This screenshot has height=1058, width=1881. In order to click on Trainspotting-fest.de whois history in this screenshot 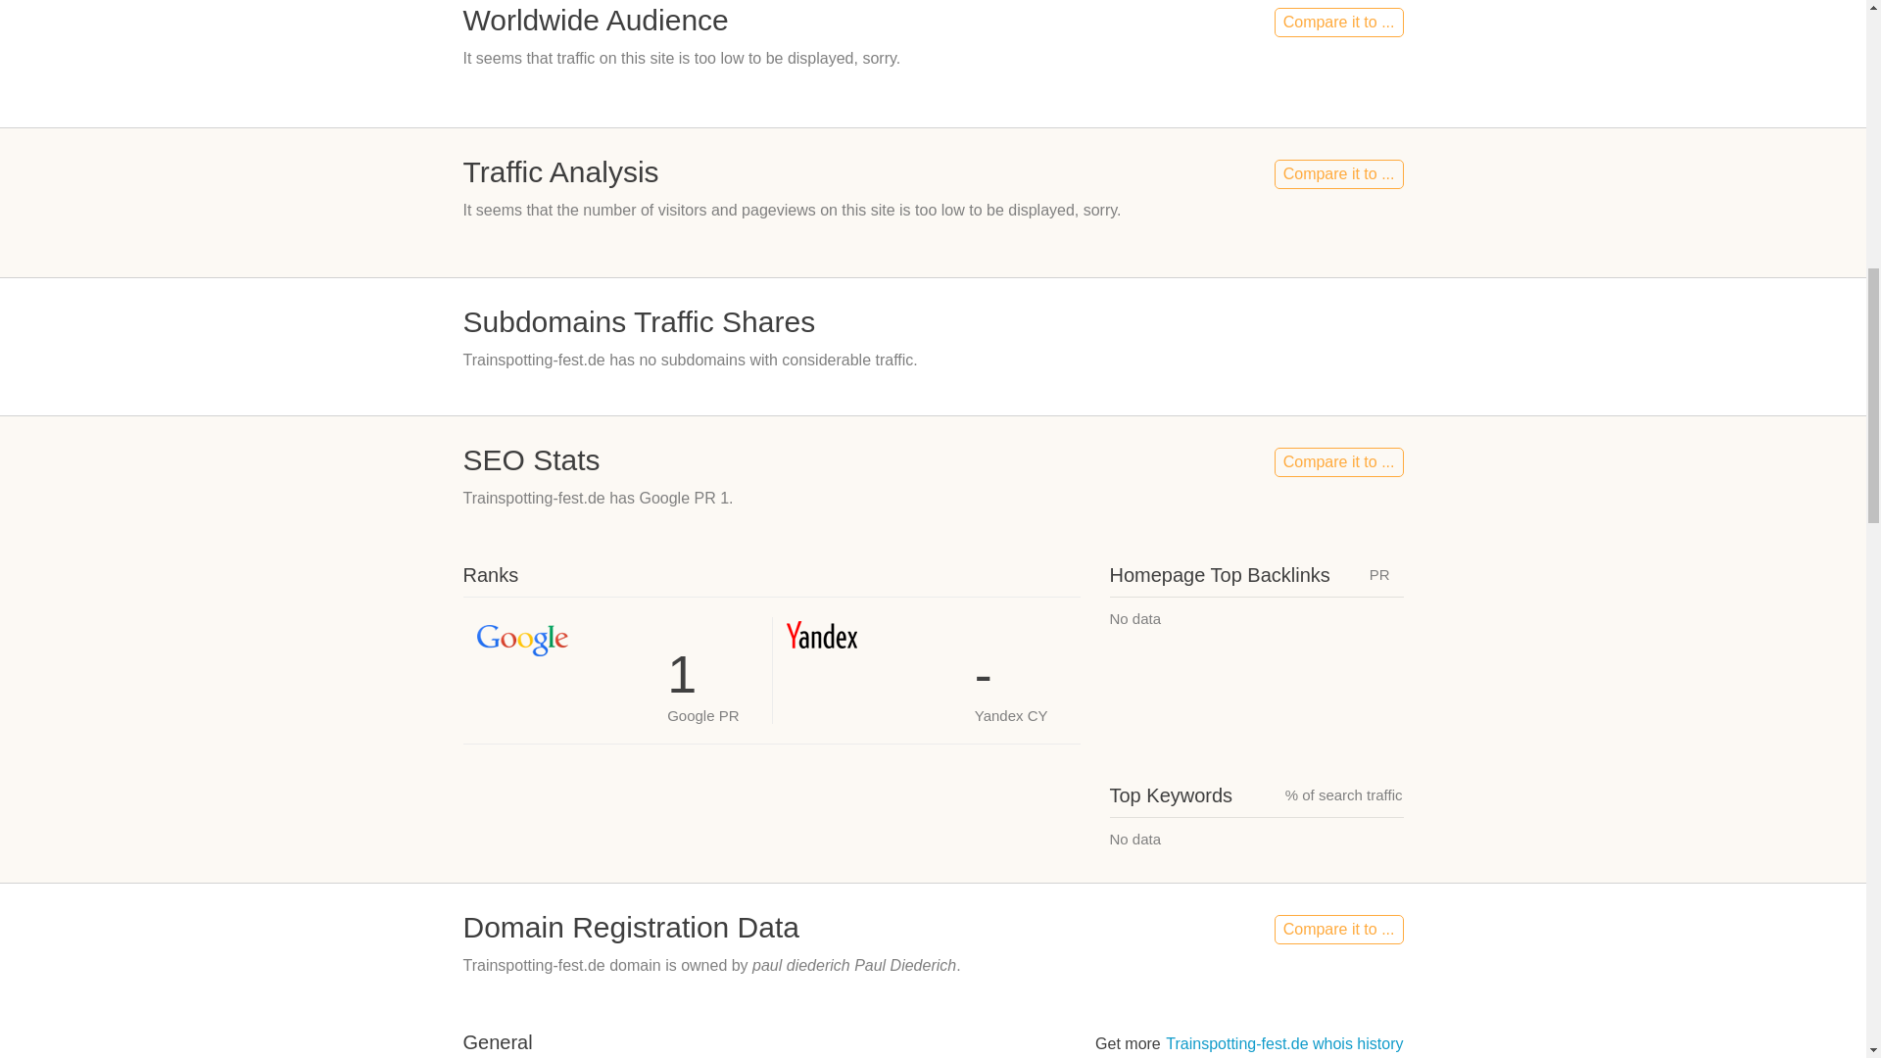, I will do `click(1284, 1043)`.